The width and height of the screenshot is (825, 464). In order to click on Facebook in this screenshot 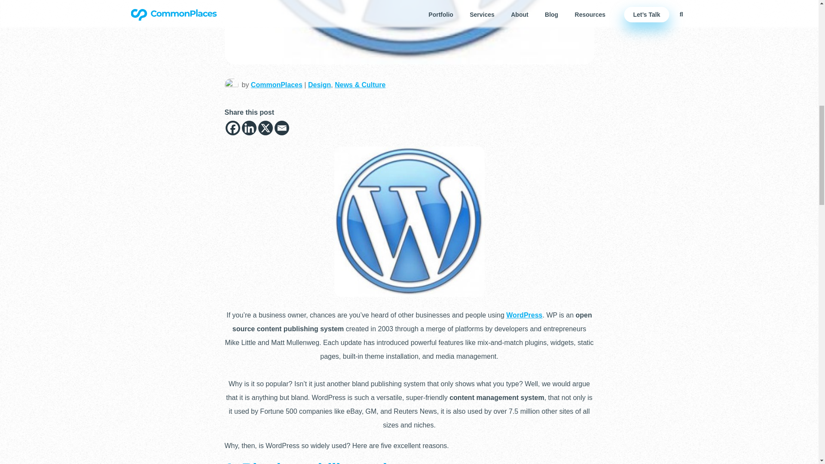, I will do `click(232, 128)`.